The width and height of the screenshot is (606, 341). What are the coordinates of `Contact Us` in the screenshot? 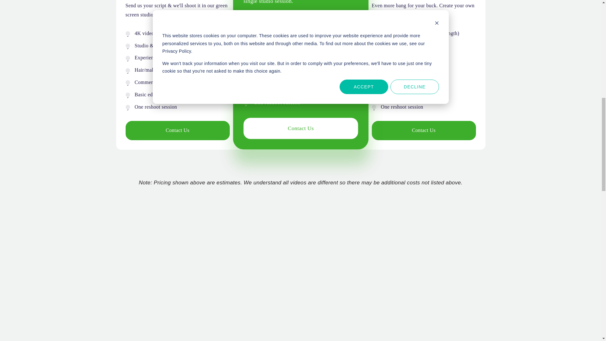 It's located at (295, 128).